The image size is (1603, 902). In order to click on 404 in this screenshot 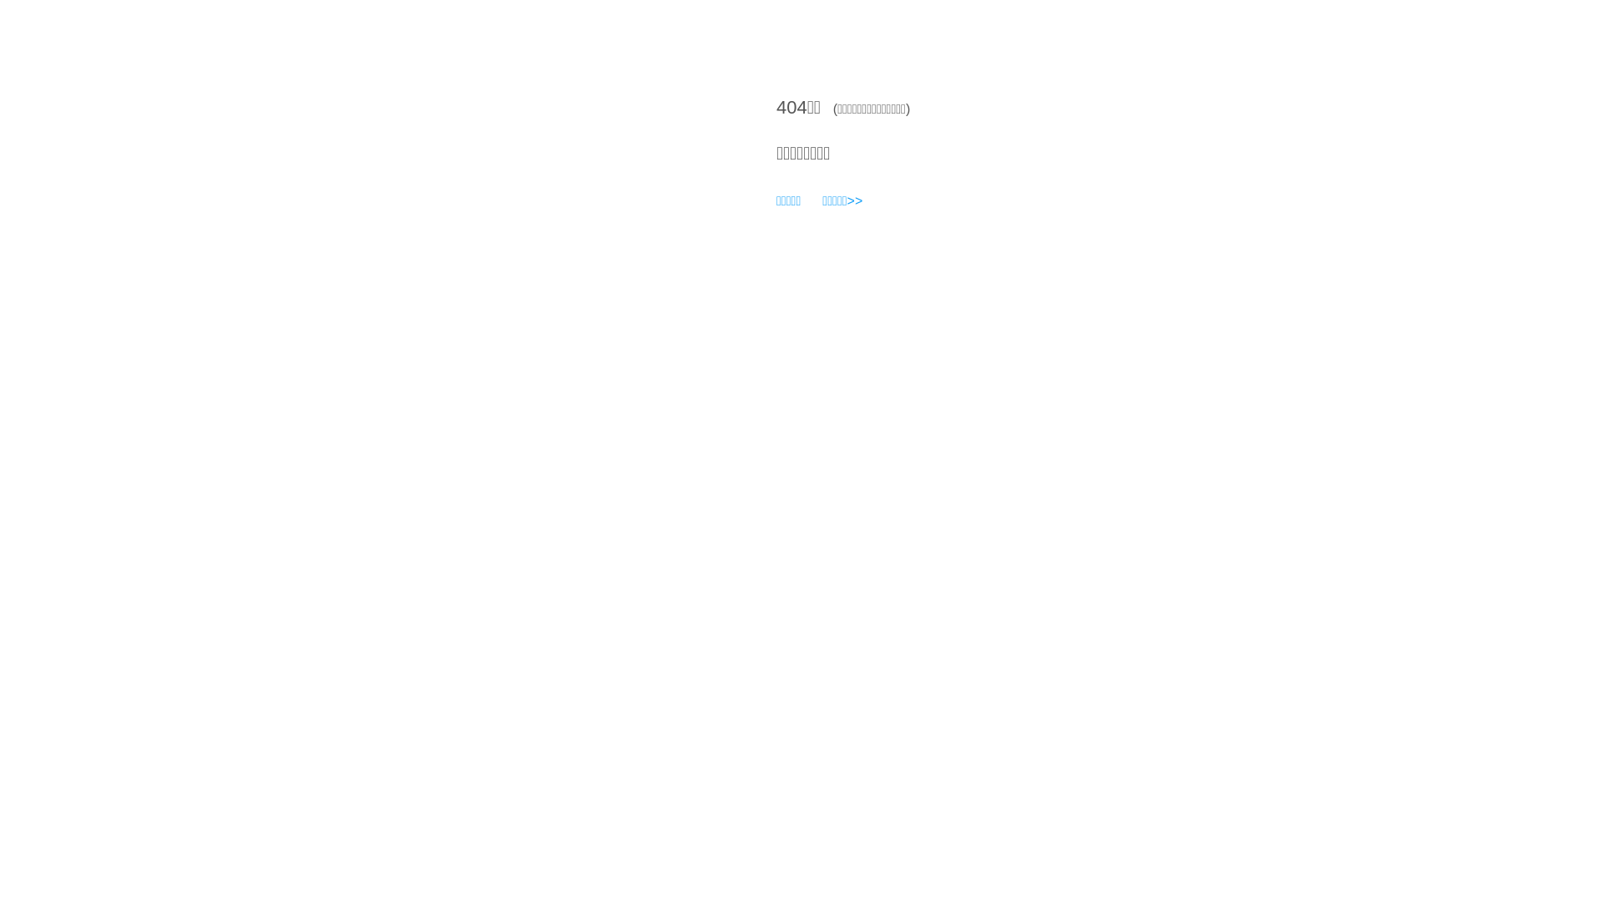, I will do `click(791, 107)`.